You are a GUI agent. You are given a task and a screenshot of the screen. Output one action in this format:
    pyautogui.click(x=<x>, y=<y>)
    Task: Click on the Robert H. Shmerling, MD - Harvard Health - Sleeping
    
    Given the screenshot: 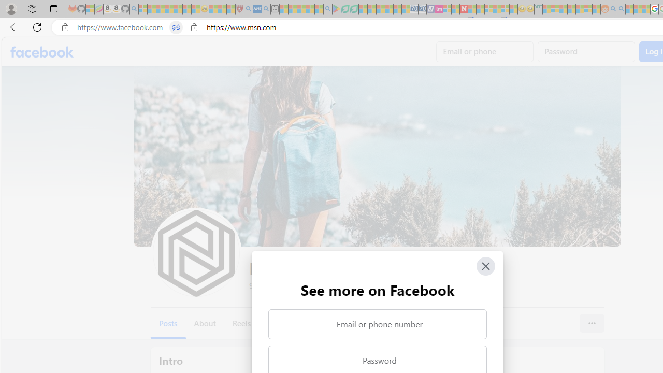 What is the action you would take?
    pyautogui.click(x=239, y=9)
    